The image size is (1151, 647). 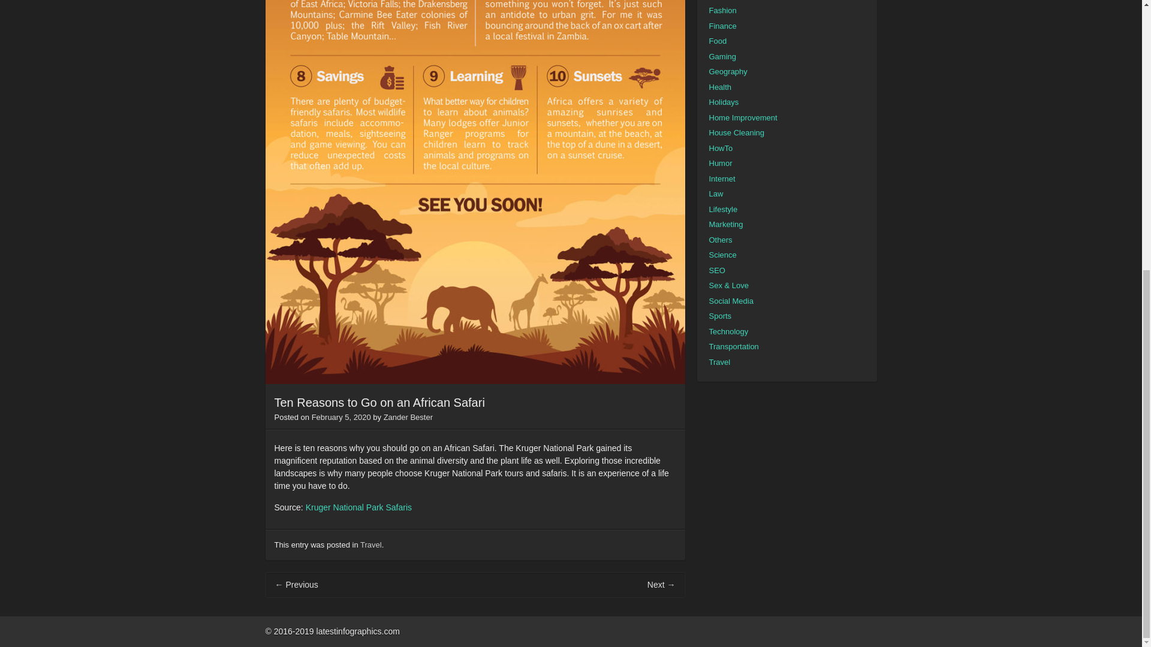 I want to click on Holidays, so click(x=724, y=102).